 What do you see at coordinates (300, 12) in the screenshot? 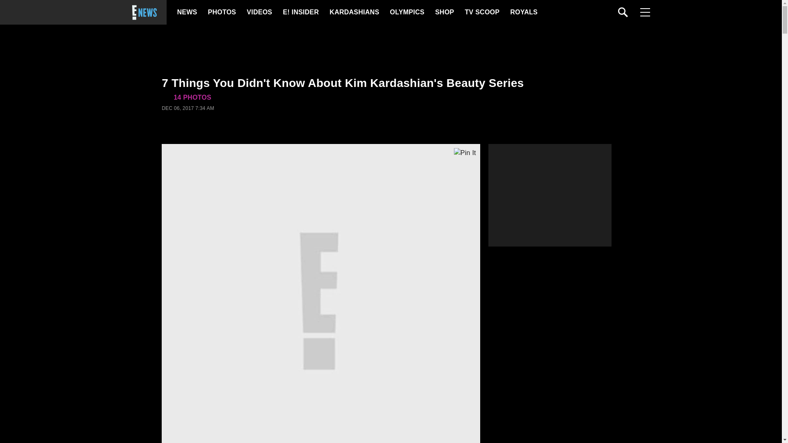
I see `E! INSIDER` at bounding box center [300, 12].